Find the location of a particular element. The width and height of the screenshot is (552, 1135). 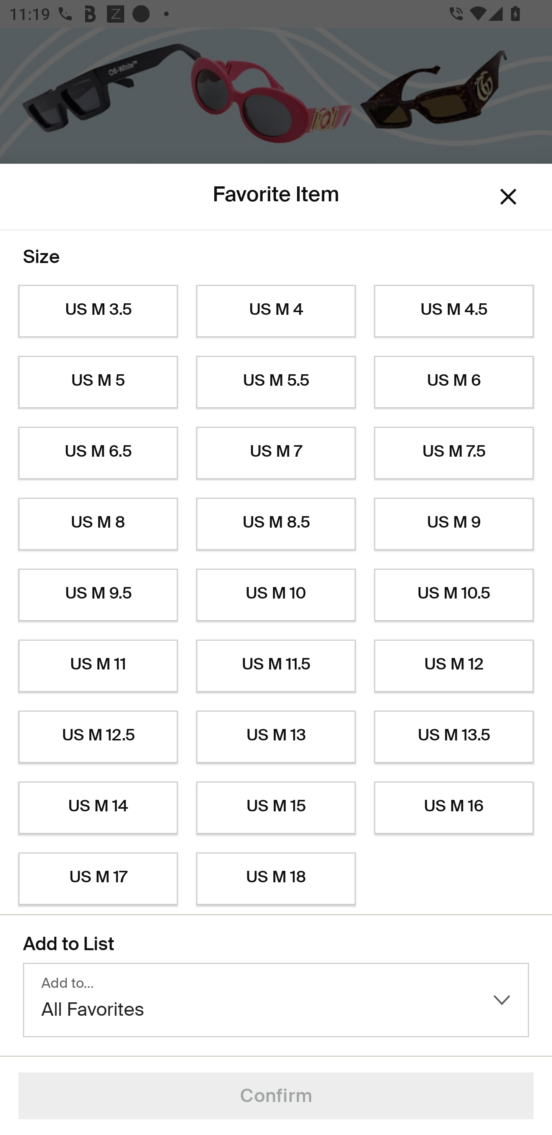

US M 17 is located at coordinates (98, 879).